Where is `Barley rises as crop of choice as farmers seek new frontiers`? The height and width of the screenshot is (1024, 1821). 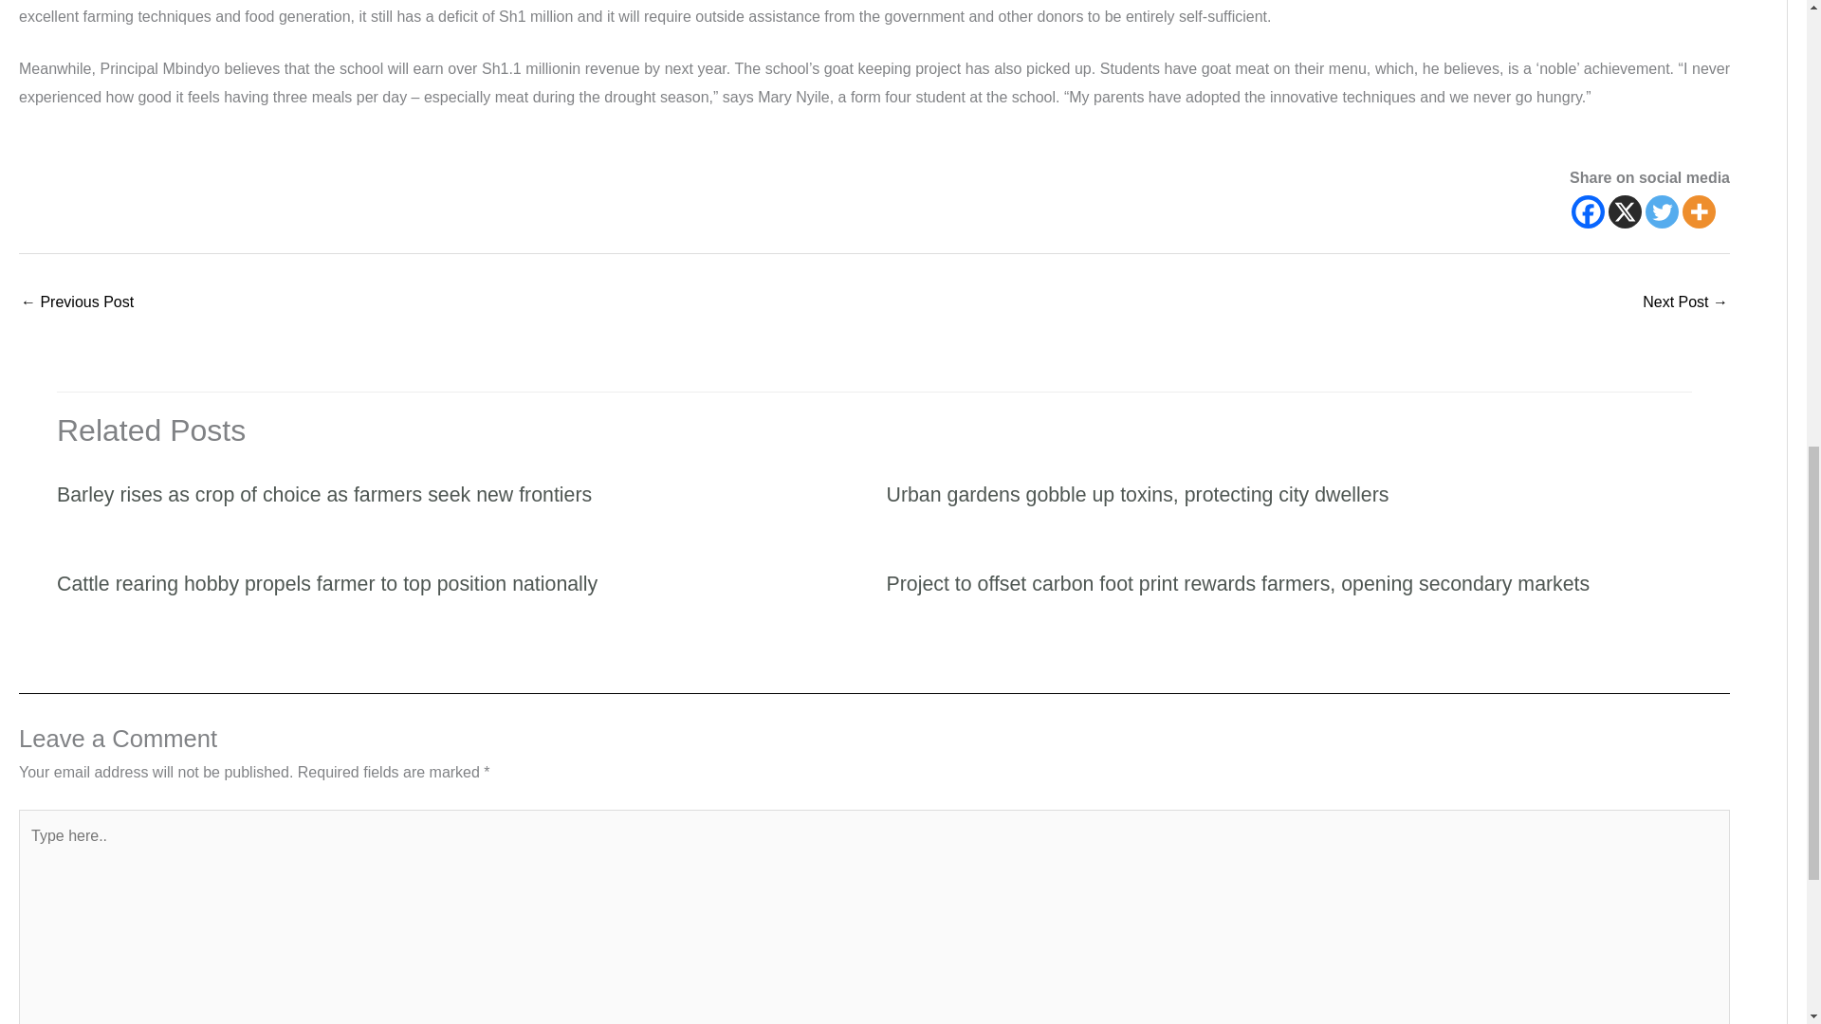 Barley rises as crop of choice as farmers seek new frontiers is located at coordinates (324, 494).